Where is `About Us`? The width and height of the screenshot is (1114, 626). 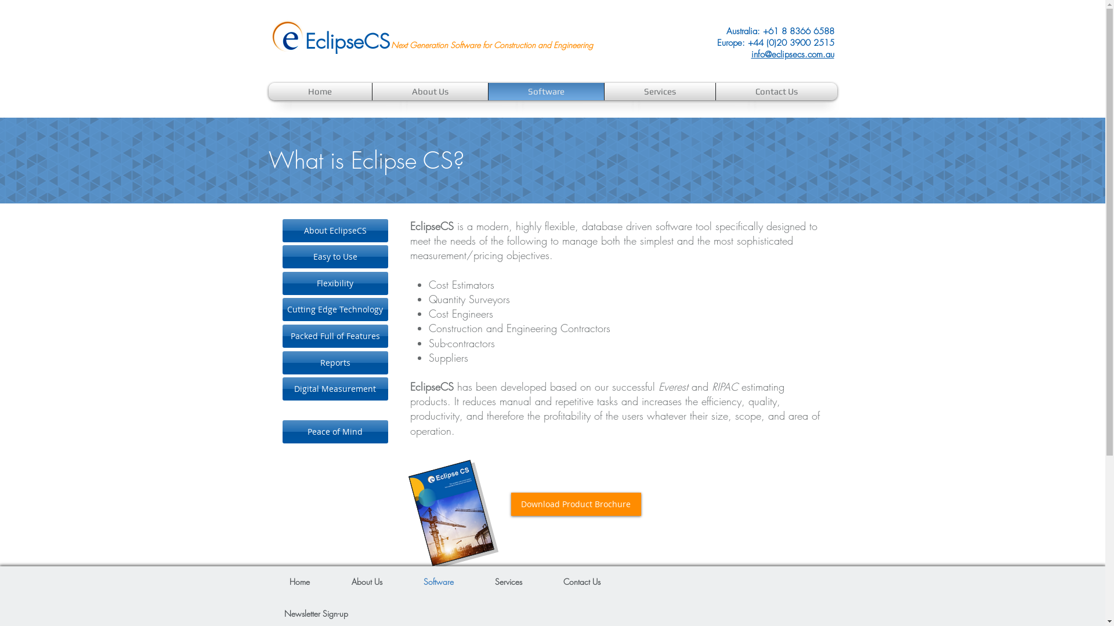 About Us is located at coordinates (367, 582).